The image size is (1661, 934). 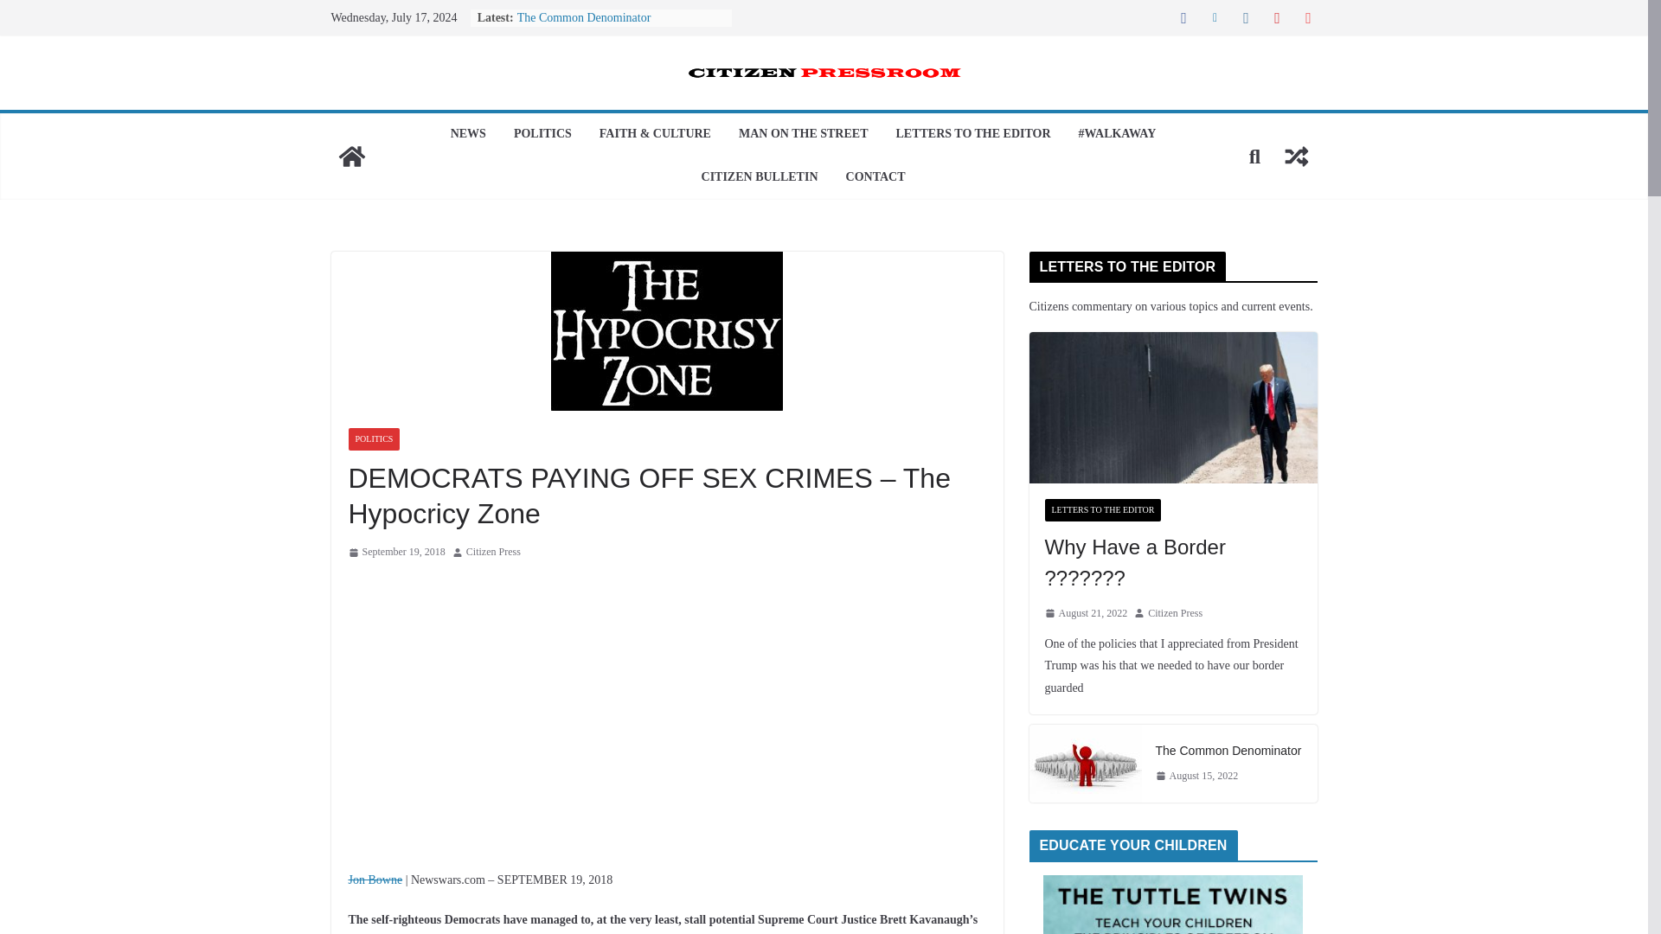 I want to click on POLITICS, so click(x=542, y=135).